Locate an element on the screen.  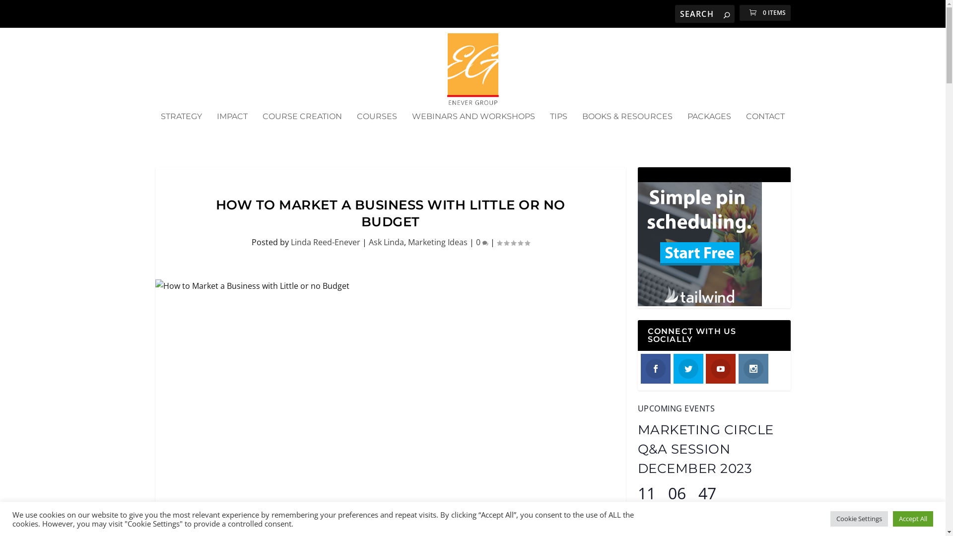
Linda Reed-Enever is located at coordinates (326, 242).